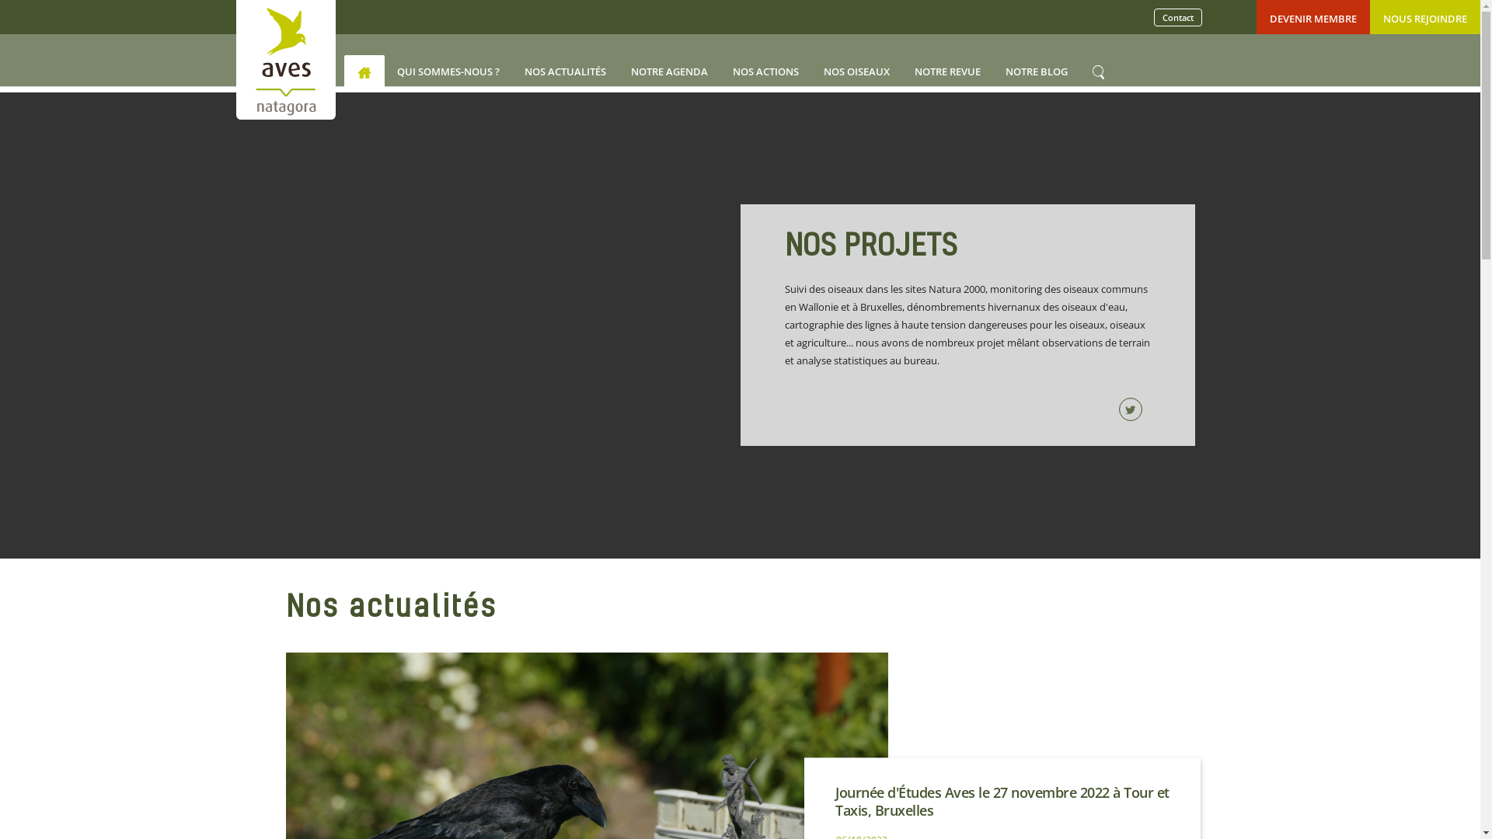  What do you see at coordinates (1135, 409) in the screenshot?
I see `Twitter` at bounding box center [1135, 409].